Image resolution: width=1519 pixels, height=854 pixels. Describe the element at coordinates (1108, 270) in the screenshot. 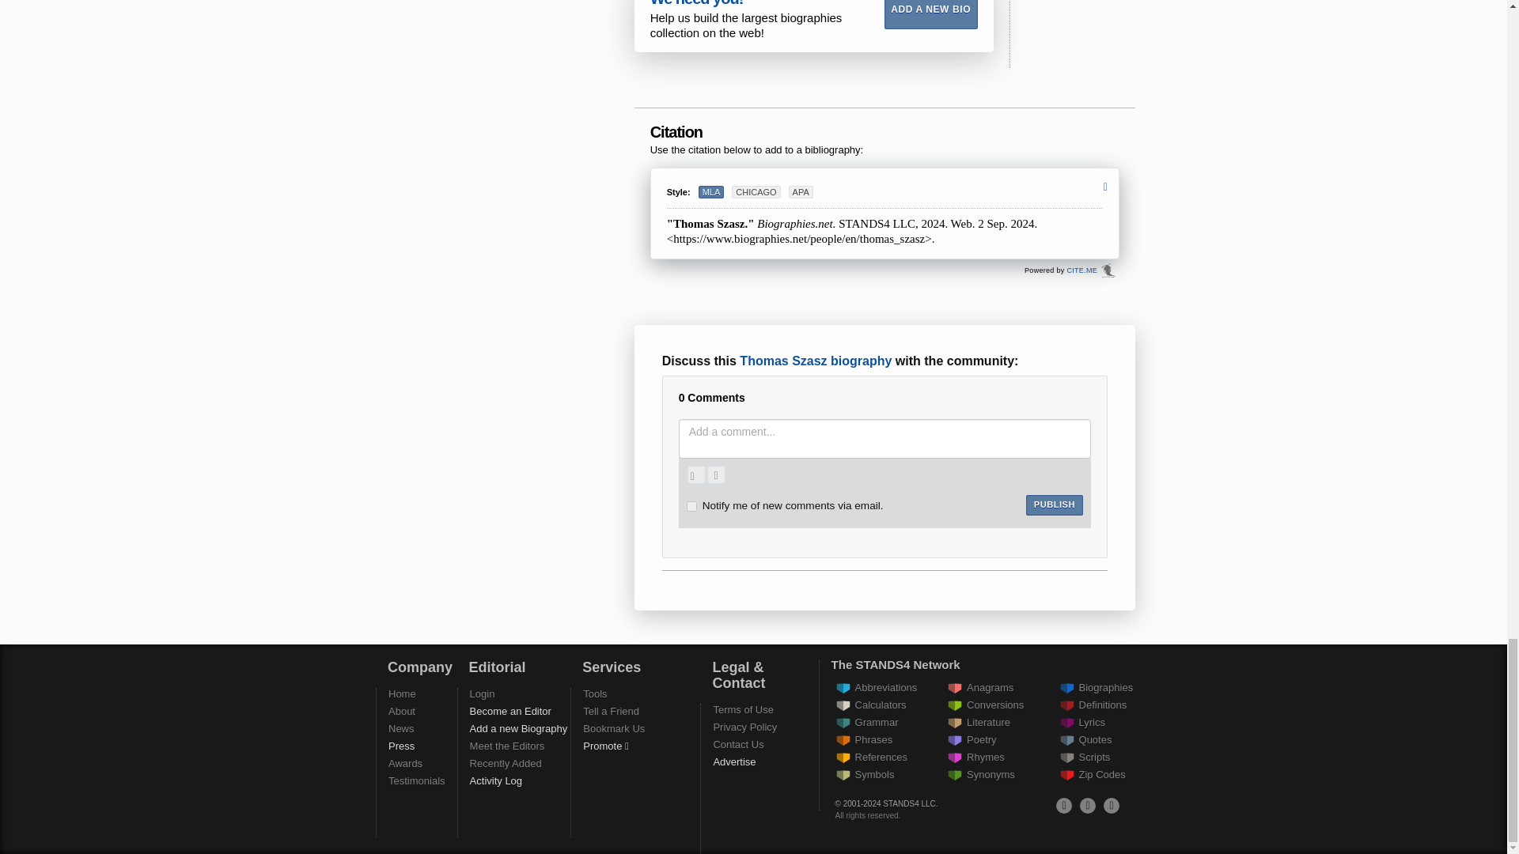

I see `Cite.Me` at that location.